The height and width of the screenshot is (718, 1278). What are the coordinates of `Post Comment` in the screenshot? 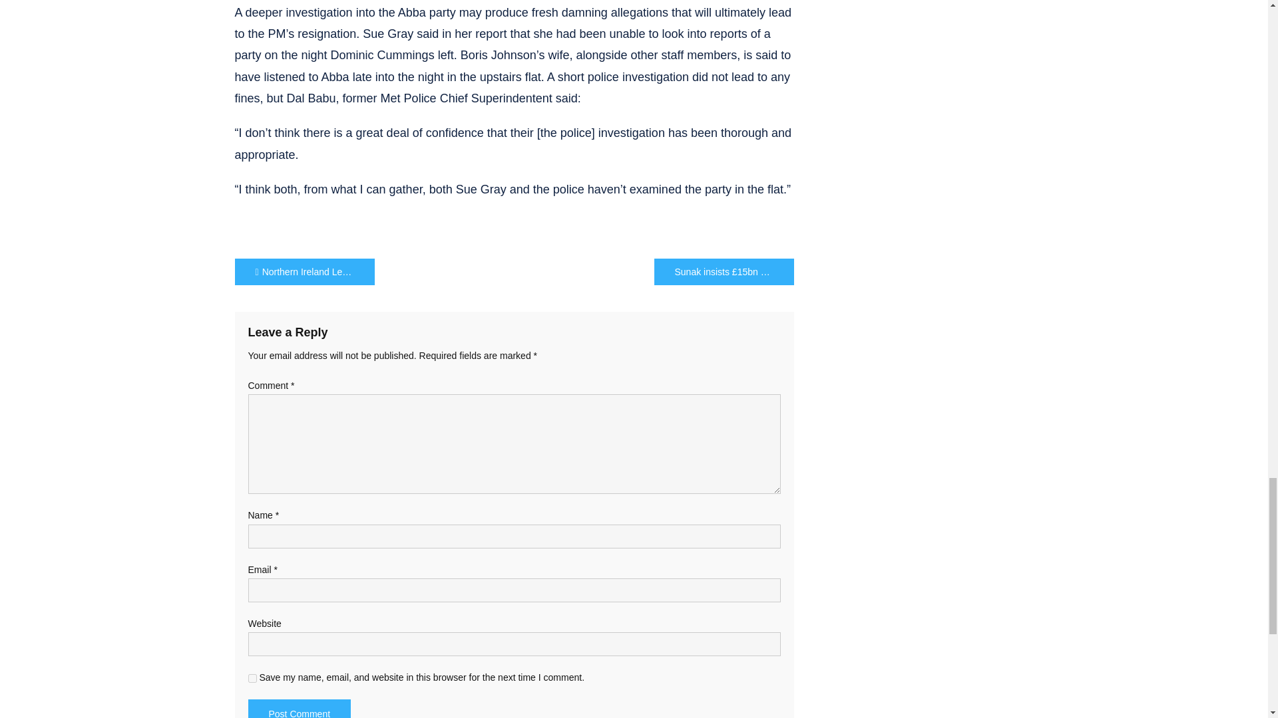 It's located at (299, 709).